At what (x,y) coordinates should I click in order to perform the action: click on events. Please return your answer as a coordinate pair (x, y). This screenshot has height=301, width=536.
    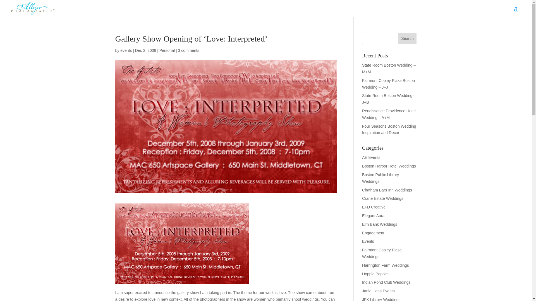
    Looking at the image, I should click on (126, 50).